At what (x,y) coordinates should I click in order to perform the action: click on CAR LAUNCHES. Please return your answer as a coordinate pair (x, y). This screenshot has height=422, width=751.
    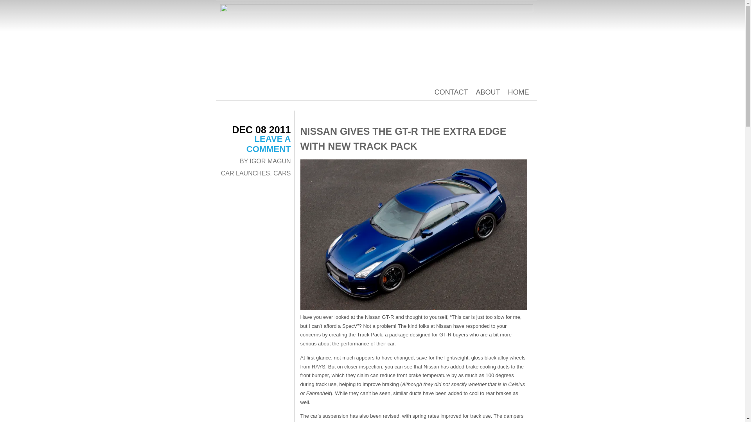
    Looking at the image, I should click on (245, 173).